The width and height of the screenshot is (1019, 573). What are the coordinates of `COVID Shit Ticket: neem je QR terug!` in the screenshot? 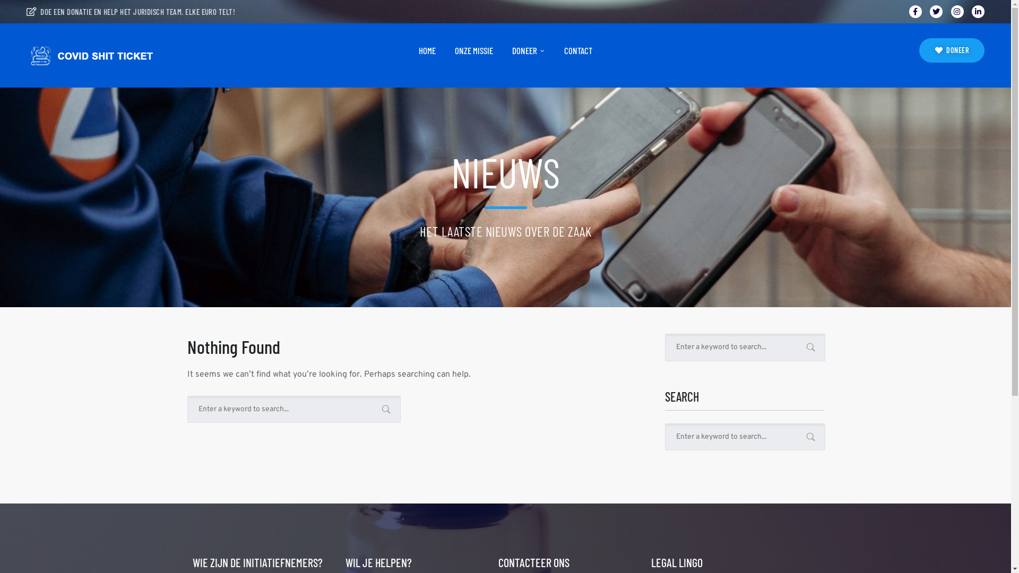 It's located at (101, 55).